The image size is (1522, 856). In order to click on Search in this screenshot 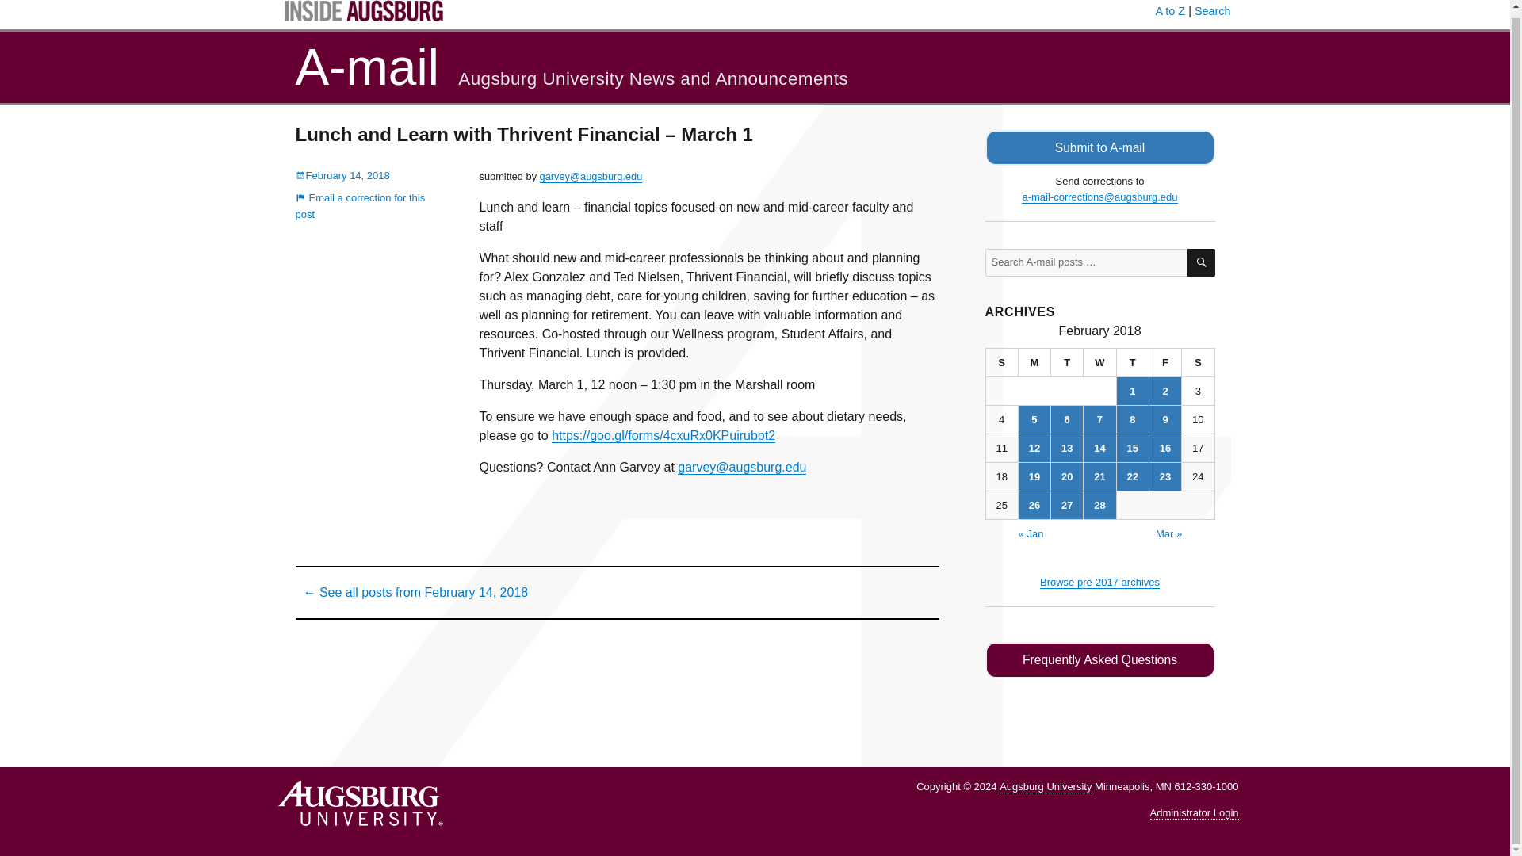, I will do `click(1213, 11)`.